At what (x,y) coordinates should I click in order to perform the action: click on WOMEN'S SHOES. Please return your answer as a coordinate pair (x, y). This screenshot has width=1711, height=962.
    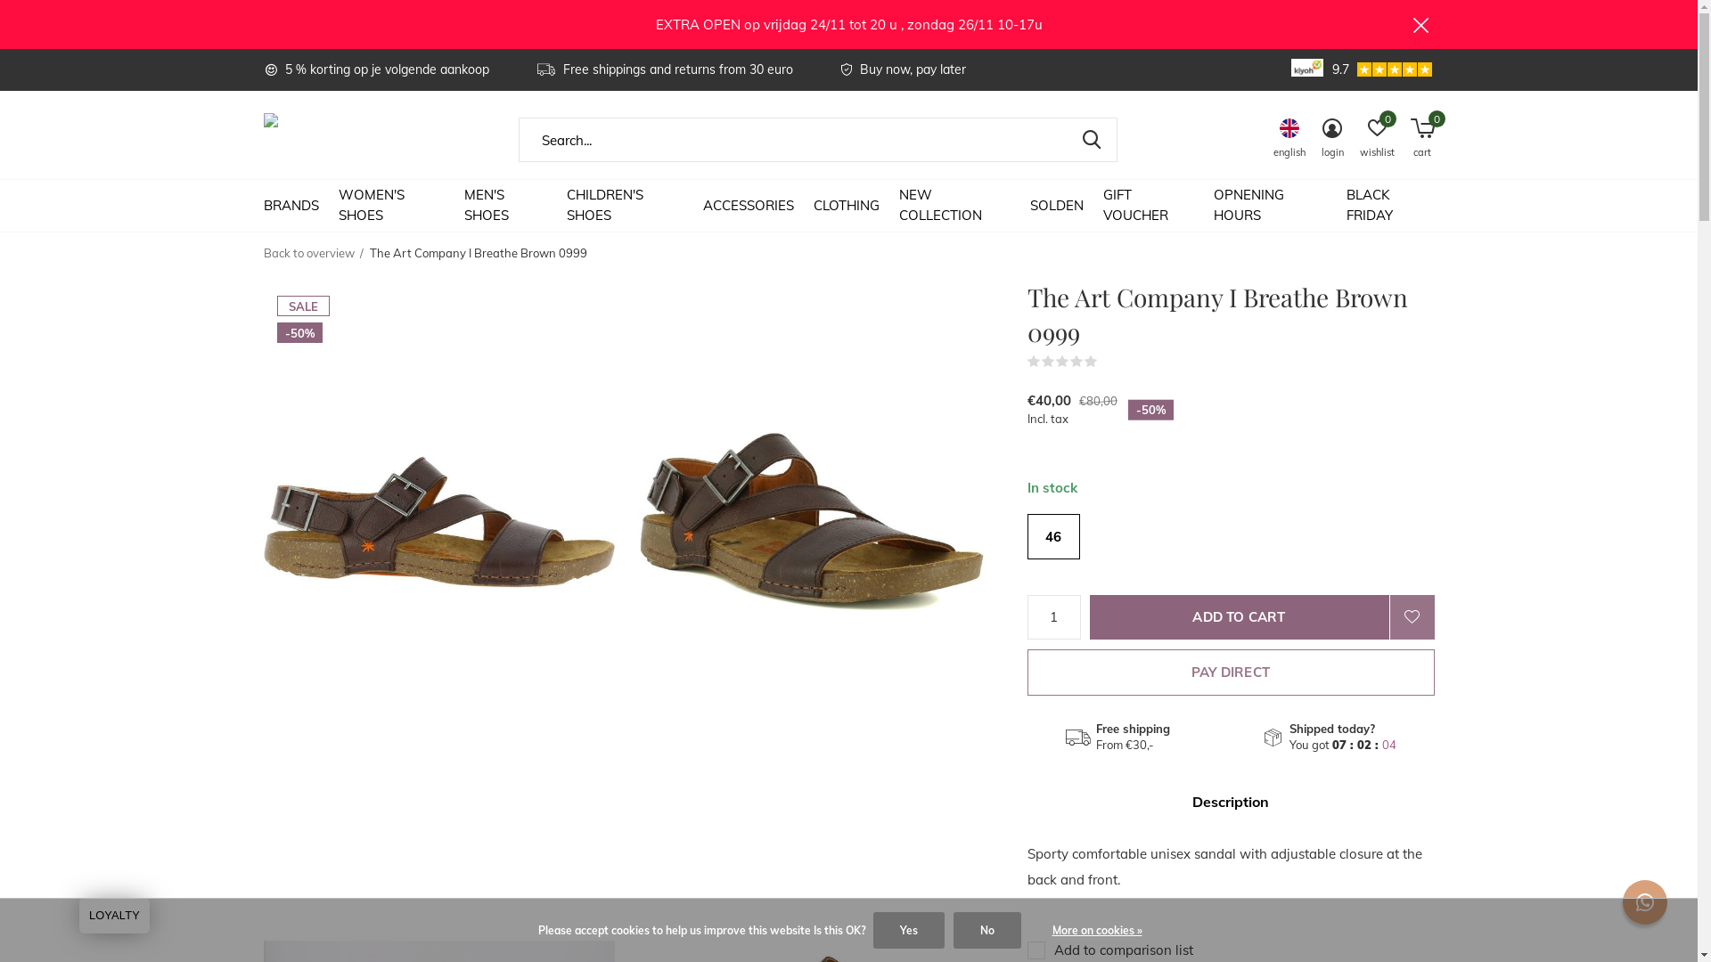
    Looking at the image, I should click on (392, 205).